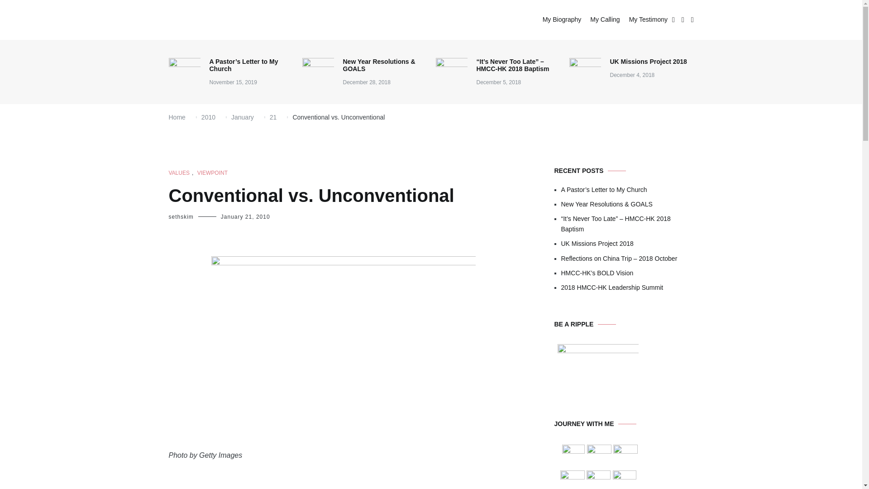 The image size is (869, 489). Describe the element at coordinates (245, 216) in the screenshot. I see `January 21, 2010` at that location.